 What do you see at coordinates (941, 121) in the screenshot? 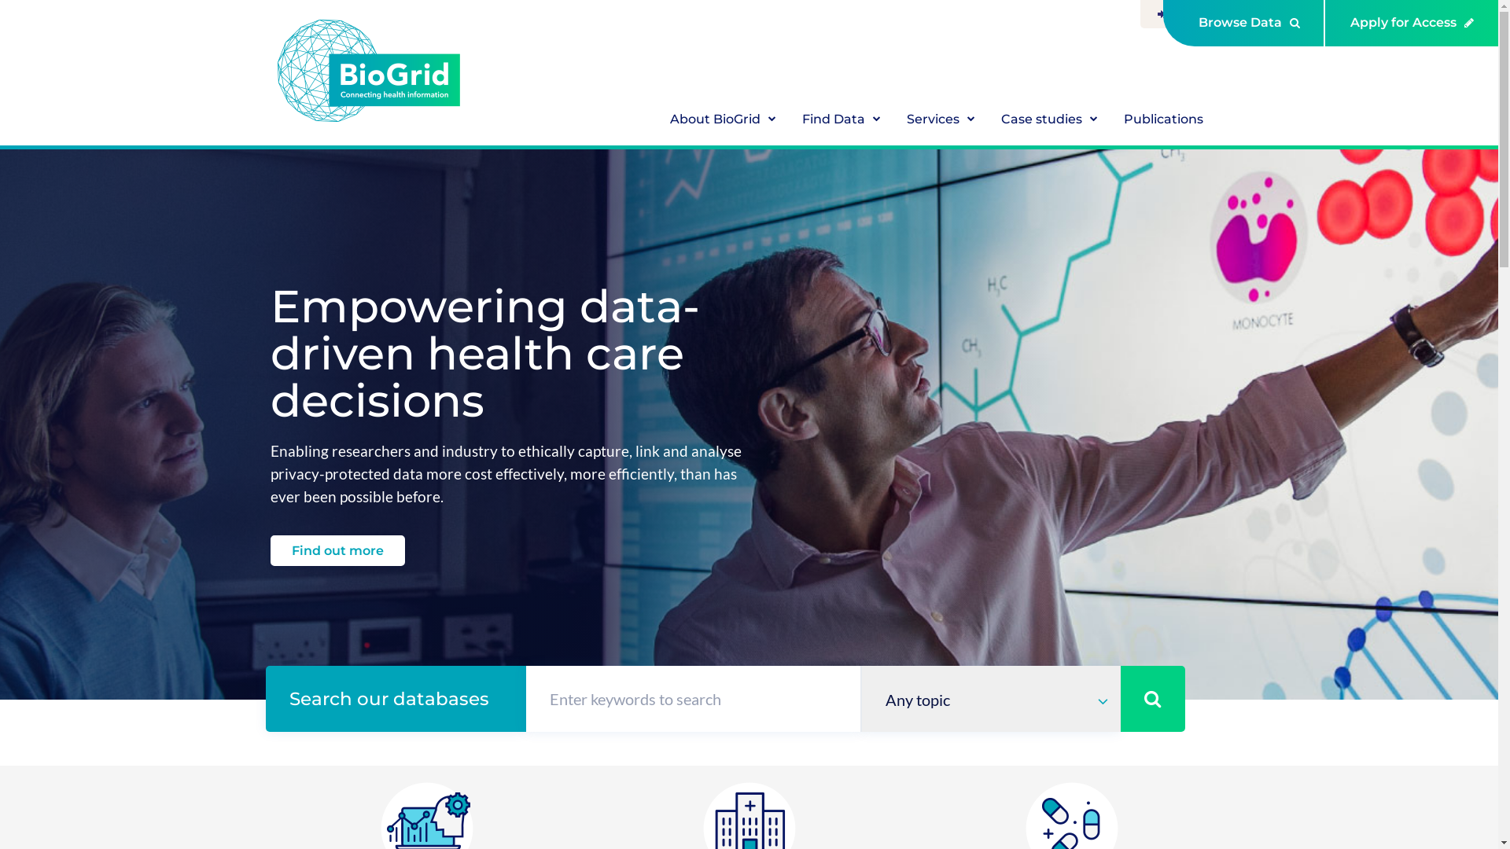
I see `Services` at bounding box center [941, 121].